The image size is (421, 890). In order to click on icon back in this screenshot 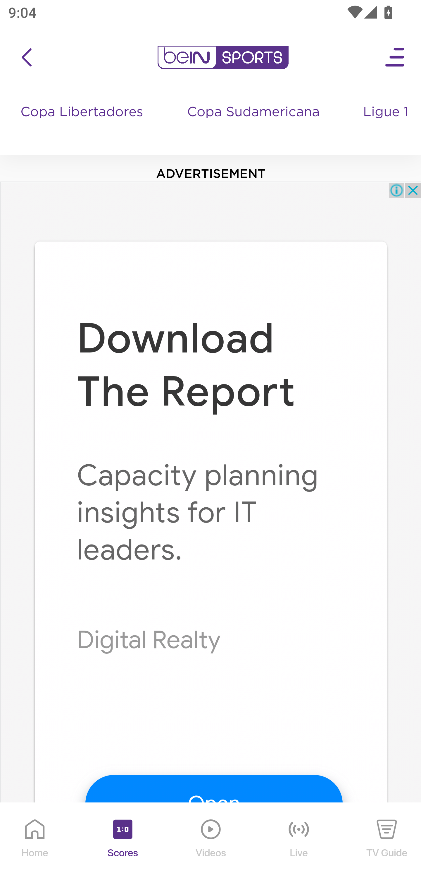, I will do `click(26, 57)`.